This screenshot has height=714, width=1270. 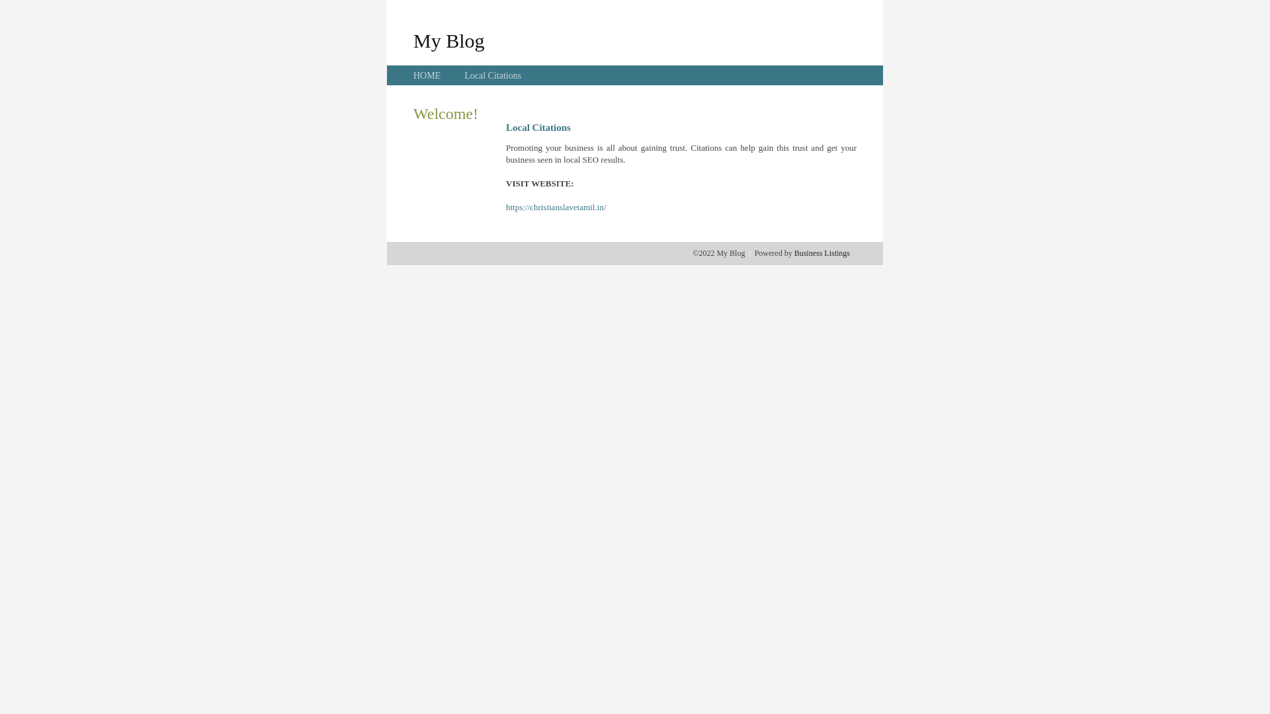 What do you see at coordinates (493, 75) in the screenshot?
I see `Local Citations` at bounding box center [493, 75].